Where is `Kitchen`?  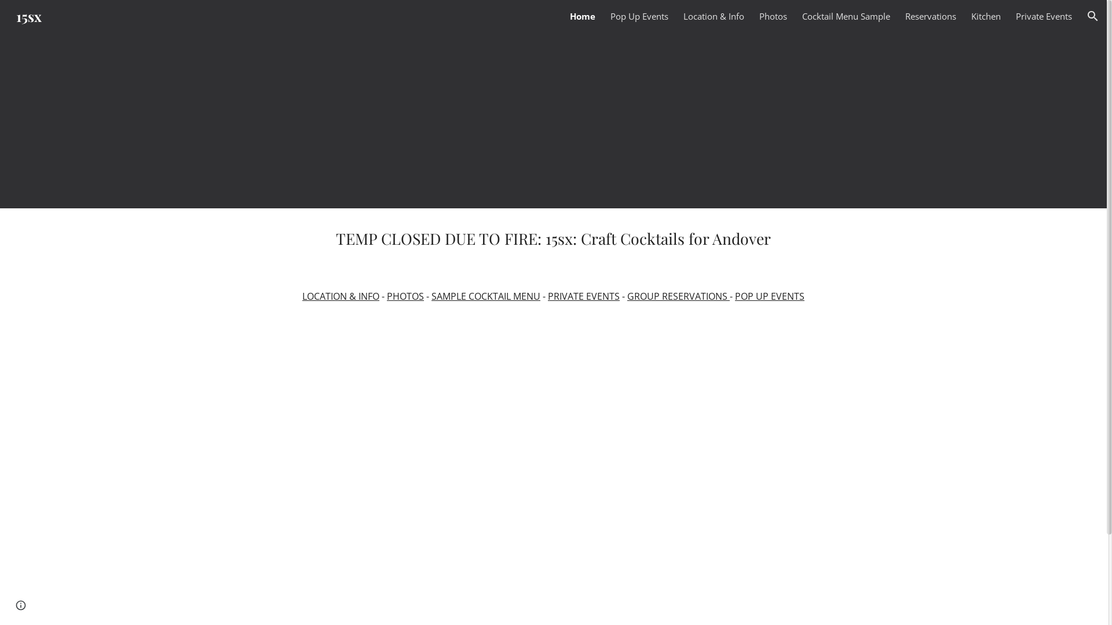
Kitchen is located at coordinates (986, 16).